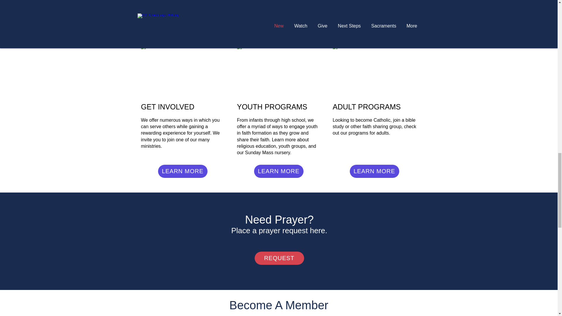 This screenshot has width=562, height=316. Describe the element at coordinates (374, 171) in the screenshot. I see `LEARN MORE` at that location.